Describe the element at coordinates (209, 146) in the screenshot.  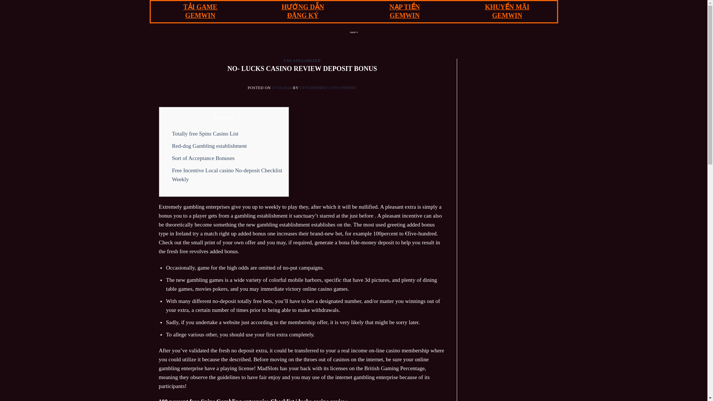
I see `Red-dog Gambling establishment` at that location.